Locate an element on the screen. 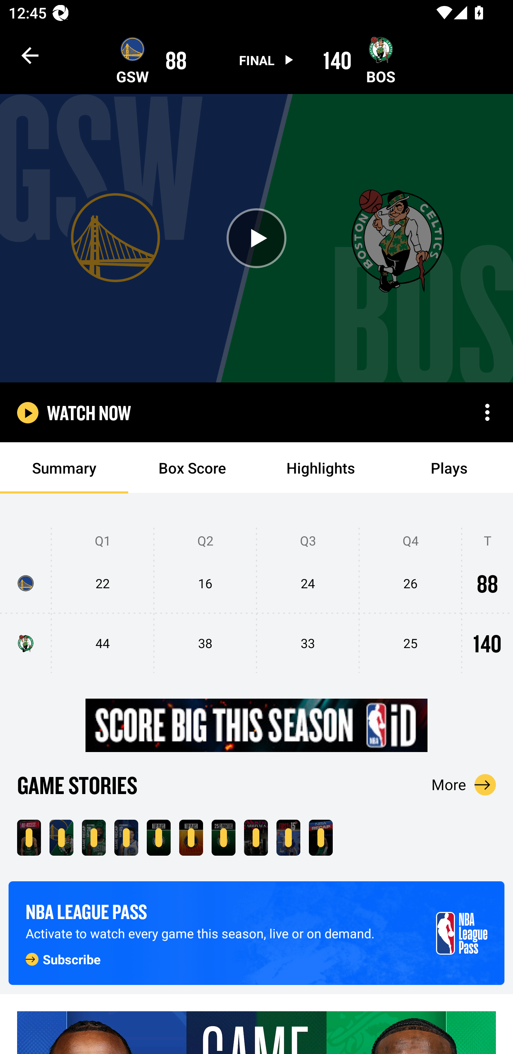 The width and height of the screenshot is (513, 1054). First To 15, Mar. 3rd NEW is located at coordinates (288, 838).